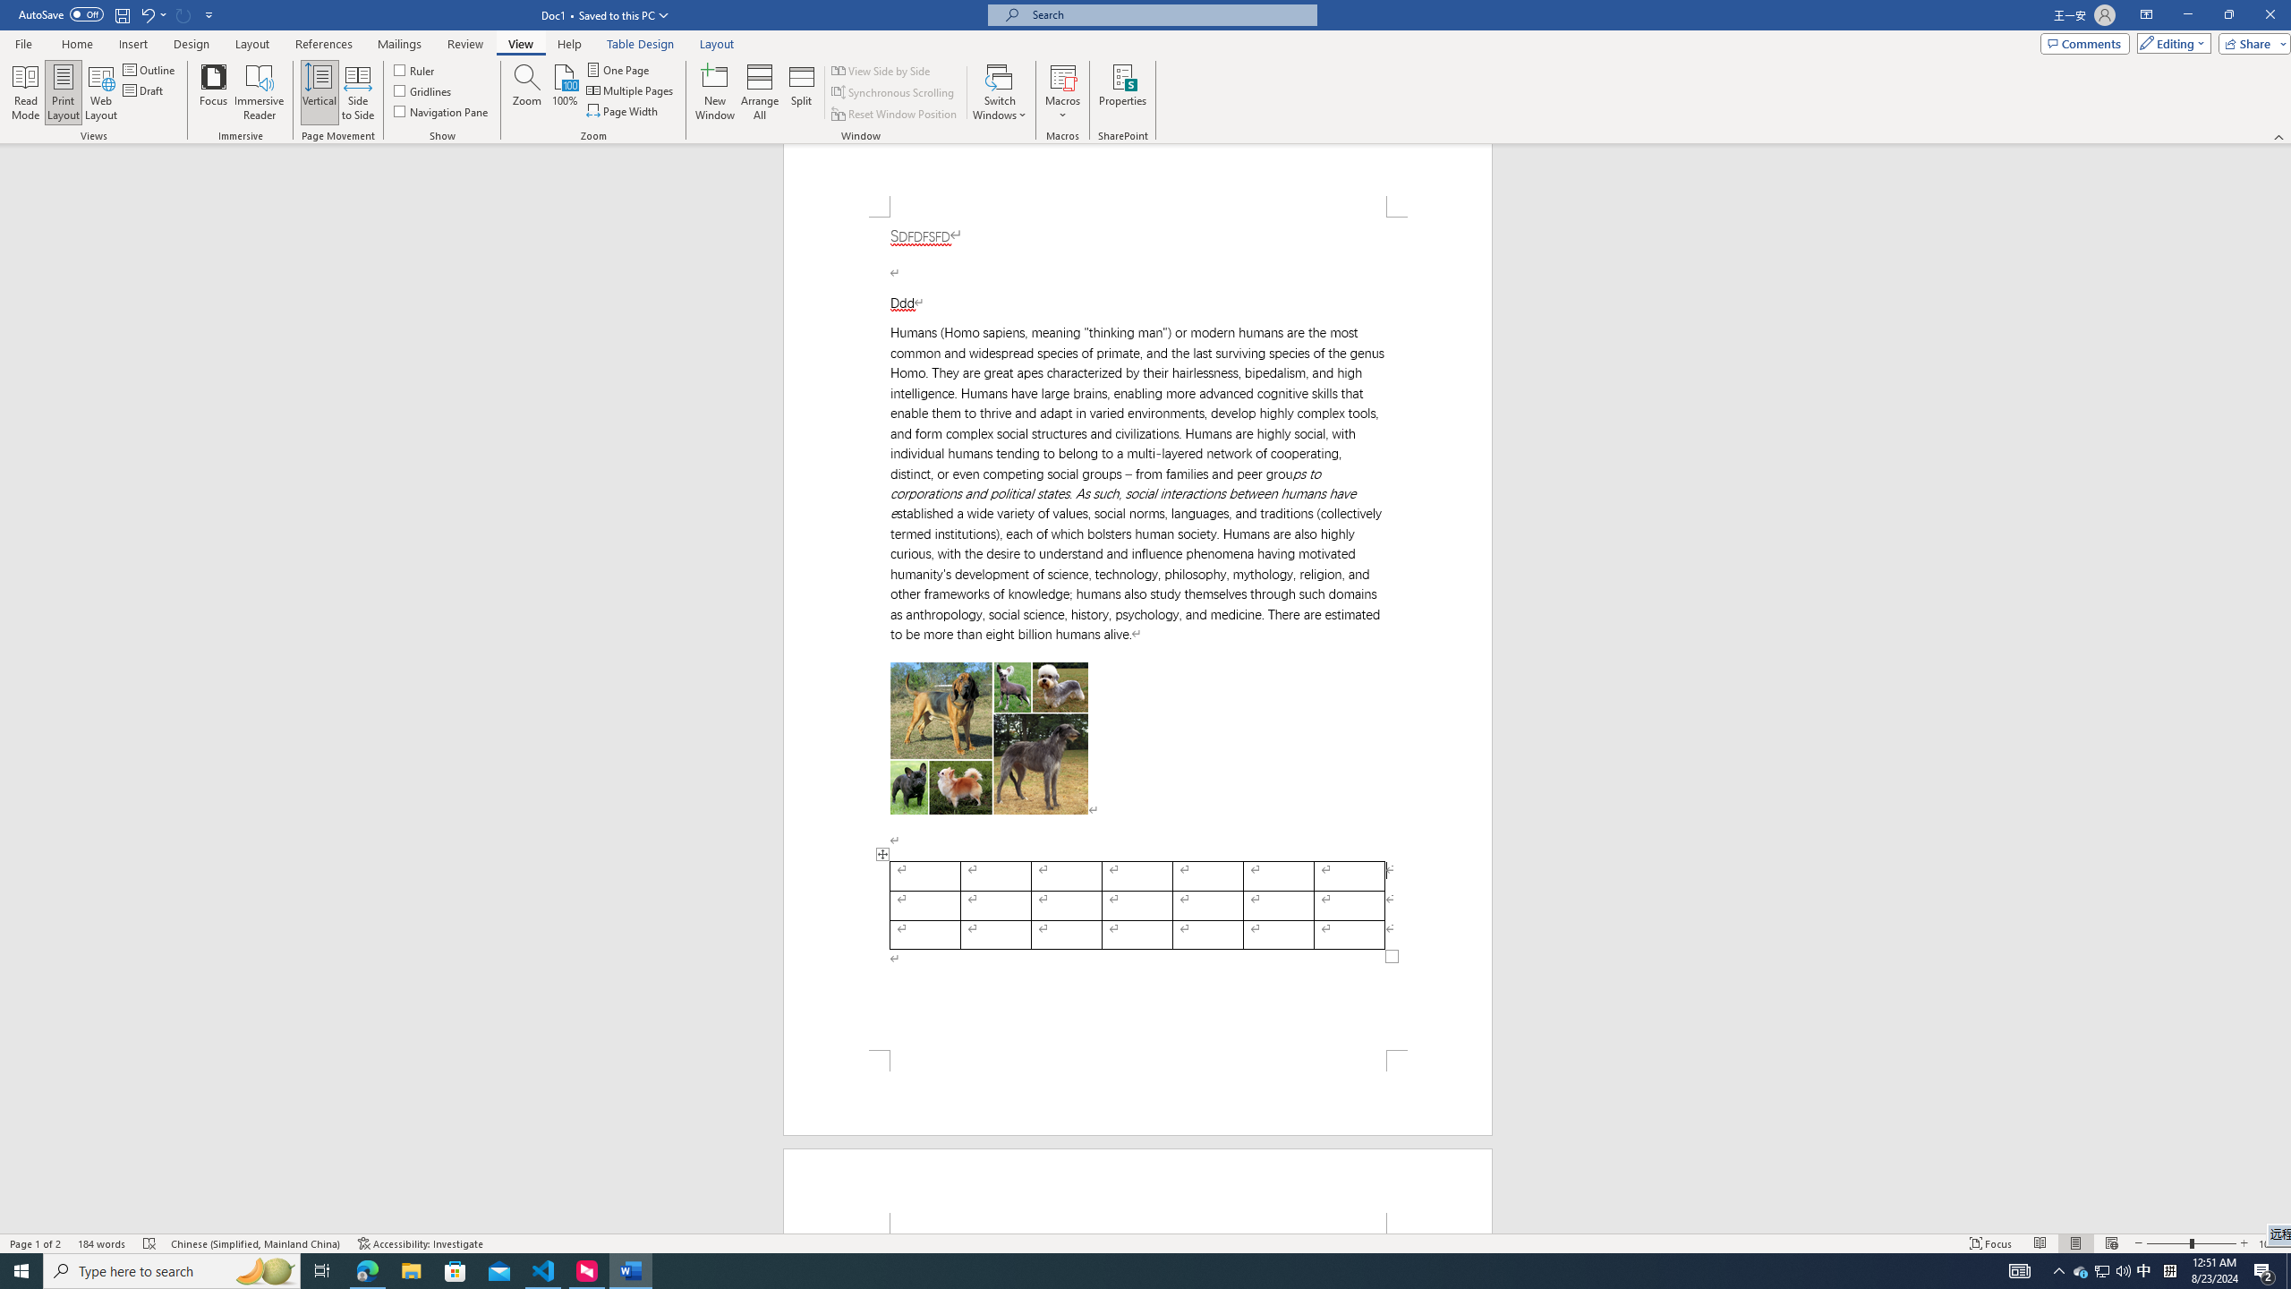 This screenshot has height=1289, width=2291. What do you see at coordinates (564, 92) in the screenshot?
I see `100%` at bounding box center [564, 92].